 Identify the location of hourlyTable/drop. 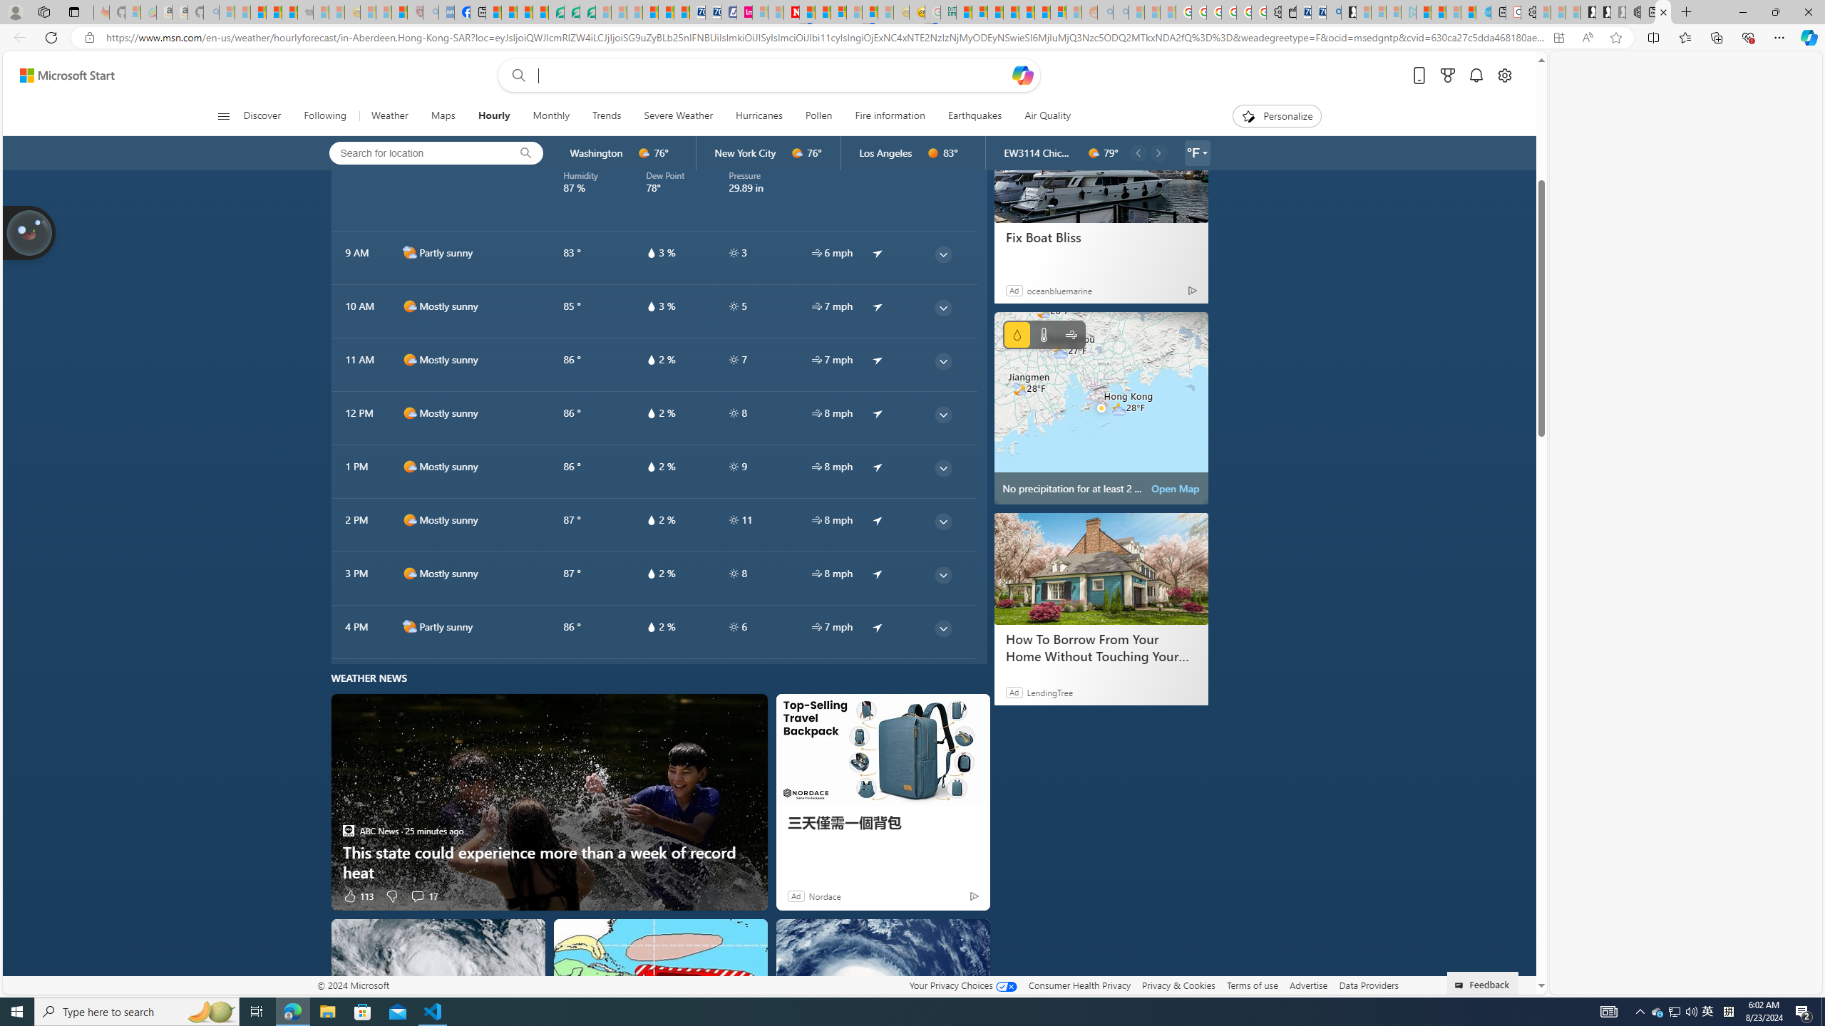
(652, 627).